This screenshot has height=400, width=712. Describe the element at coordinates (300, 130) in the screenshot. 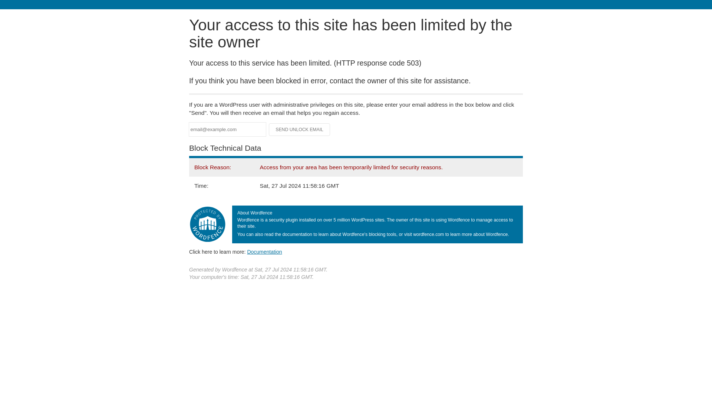

I see `Send Unlock Email` at that location.